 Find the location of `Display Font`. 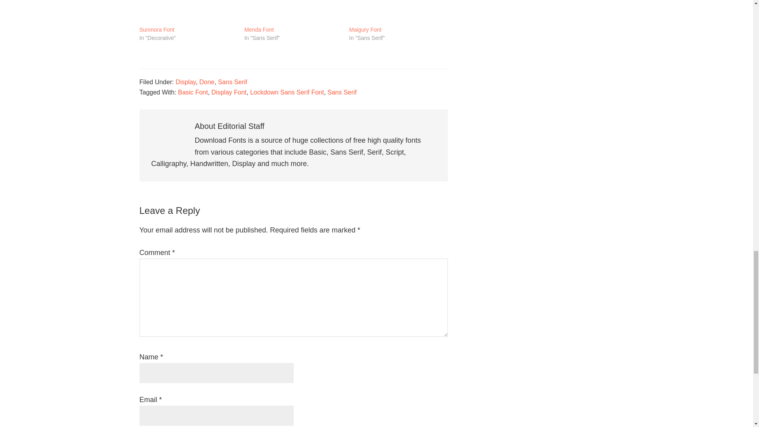

Display Font is located at coordinates (229, 92).